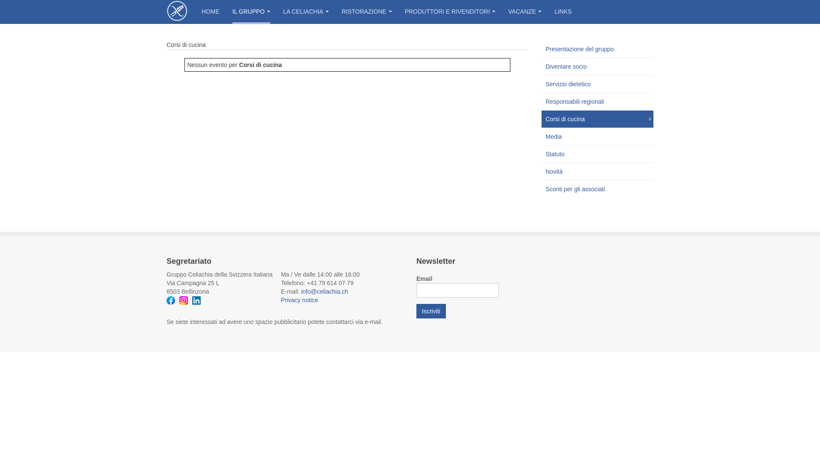  Describe the element at coordinates (598, 154) in the screenshot. I see `Statuto` at that location.